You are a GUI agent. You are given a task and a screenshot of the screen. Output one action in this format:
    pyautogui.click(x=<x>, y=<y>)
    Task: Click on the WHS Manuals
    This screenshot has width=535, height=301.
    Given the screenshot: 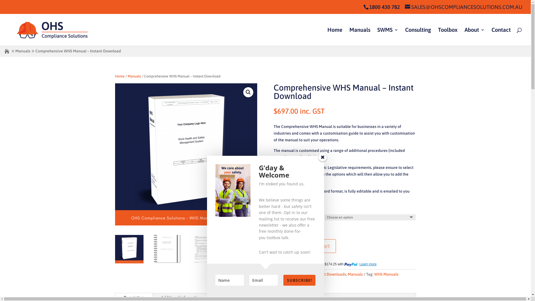 What is the action you would take?
    pyautogui.click(x=386, y=274)
    